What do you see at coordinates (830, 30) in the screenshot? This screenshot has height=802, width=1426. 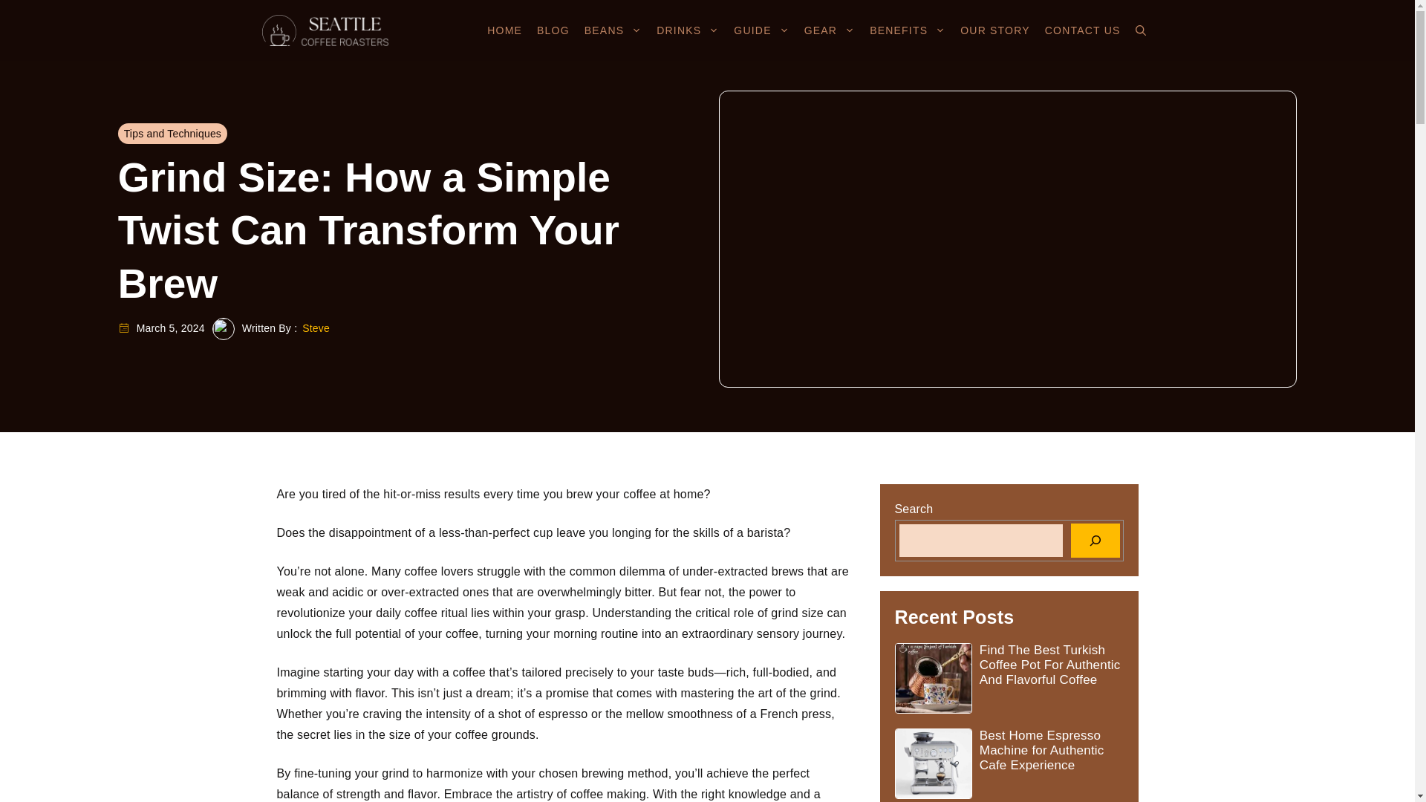 I see `GEAR` at bounding box center [830, 30].